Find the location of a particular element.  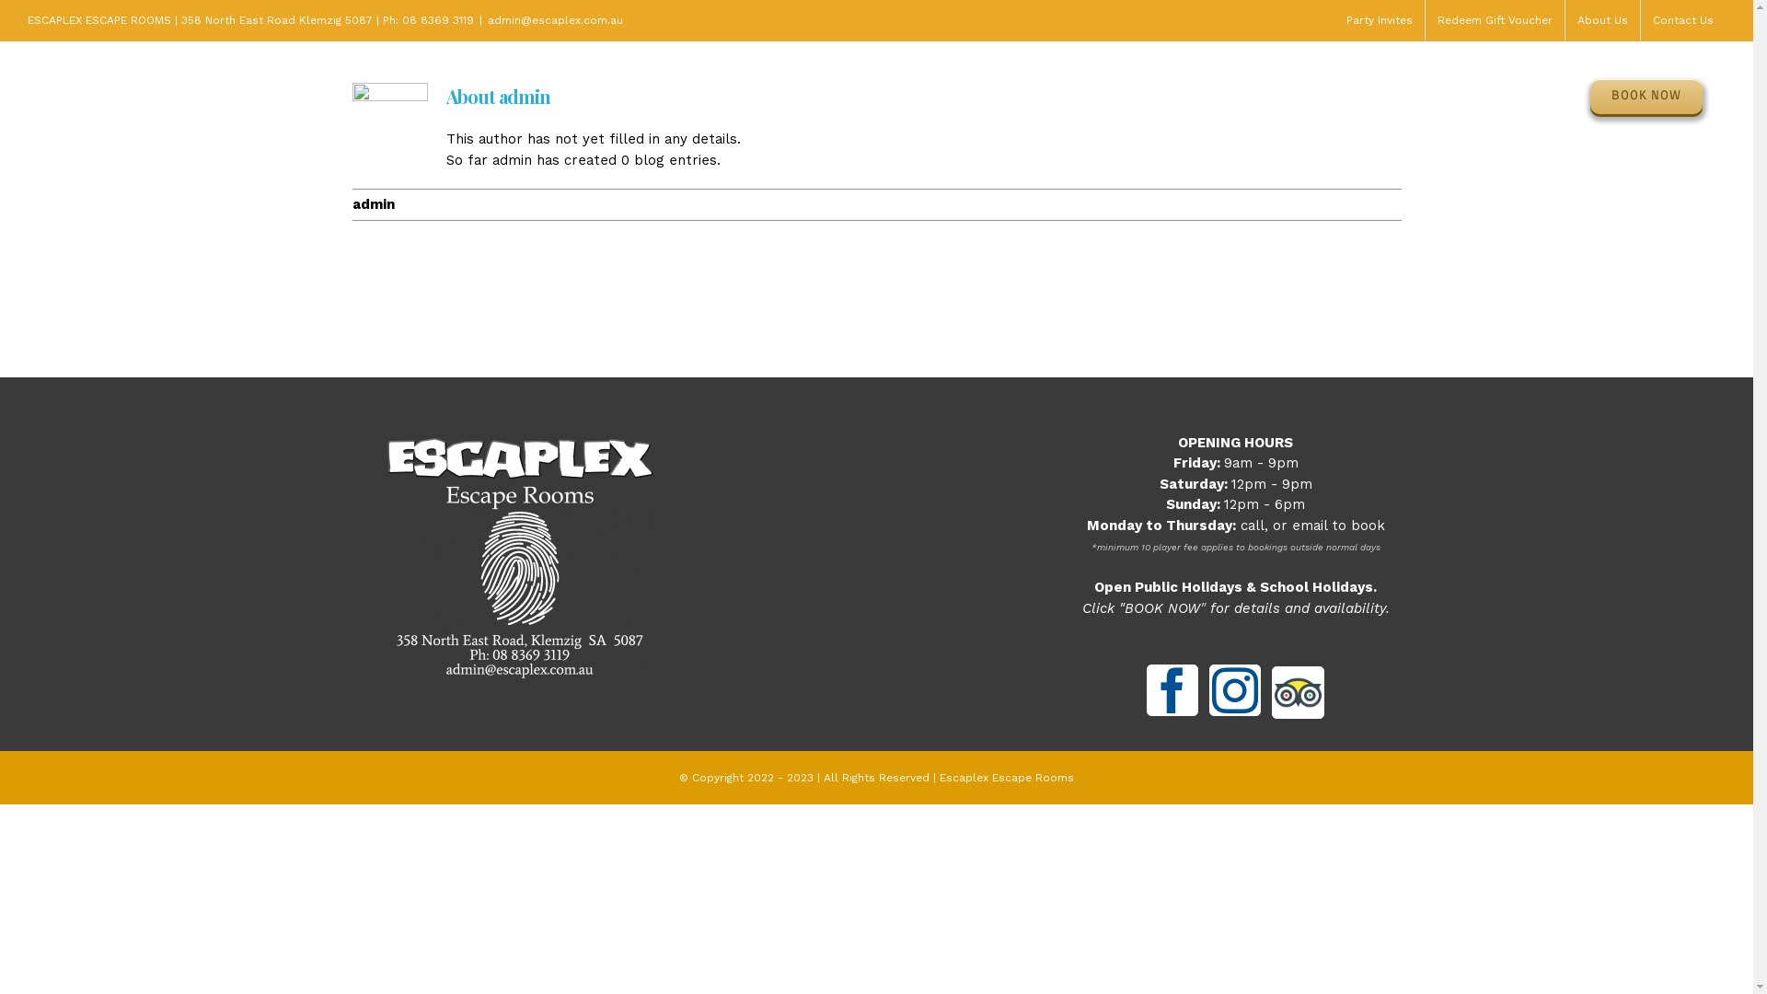

FAQS is located at coordinates (1543, 97).